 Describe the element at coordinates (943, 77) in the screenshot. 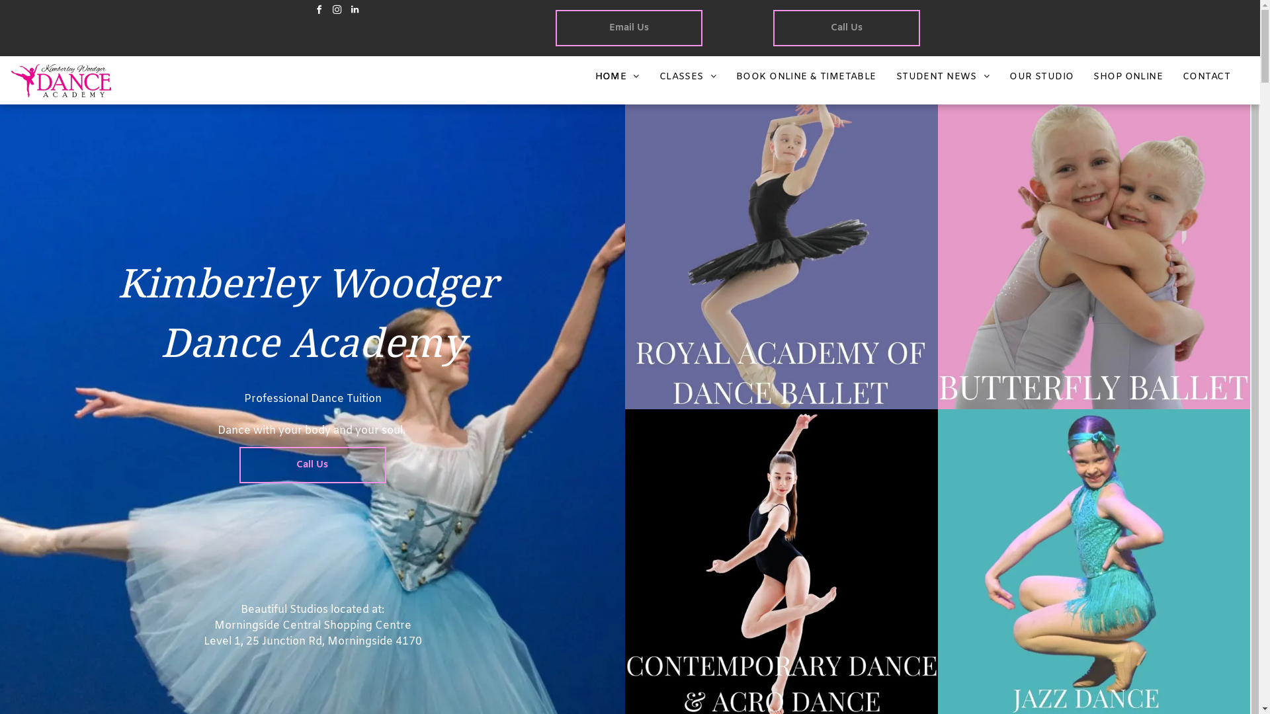

I see `STUDENT NEWS` at that location.